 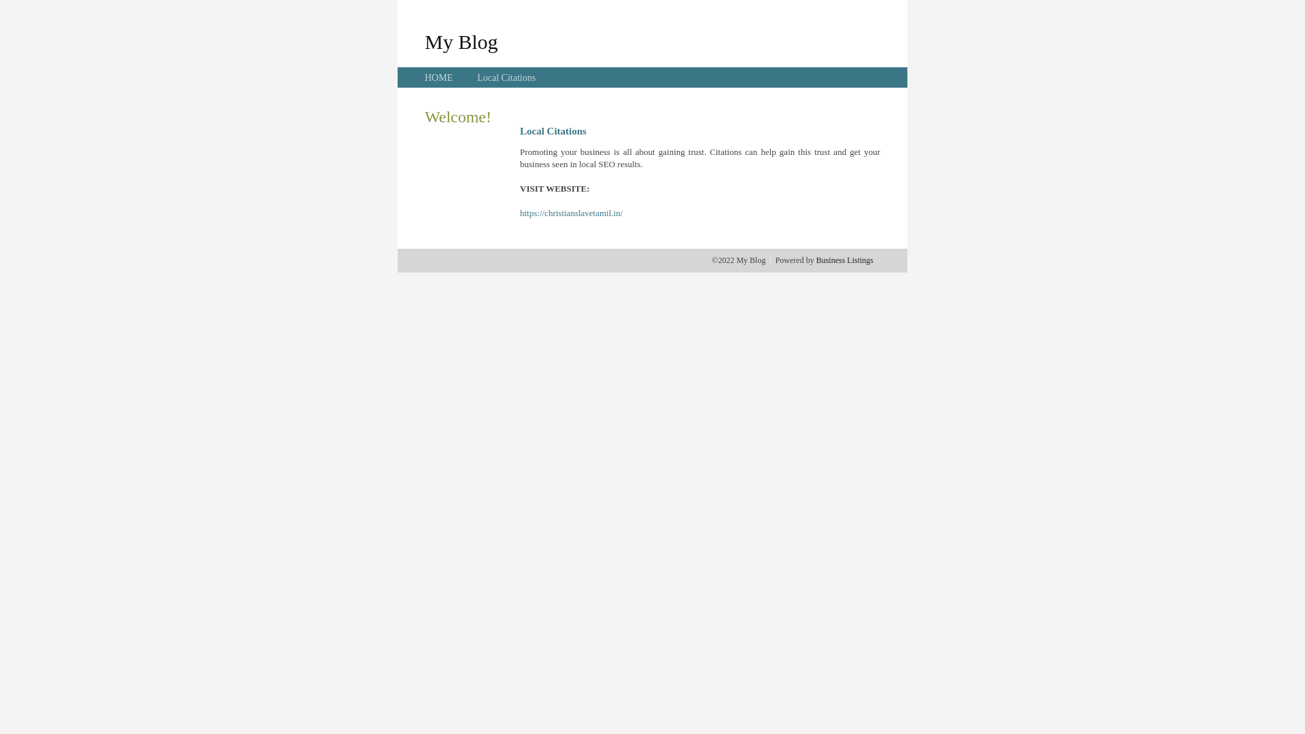 What do you see at coordinates (845, 260) in the screenshot?
I see `Business Listings` at bounding box center [845, 260].